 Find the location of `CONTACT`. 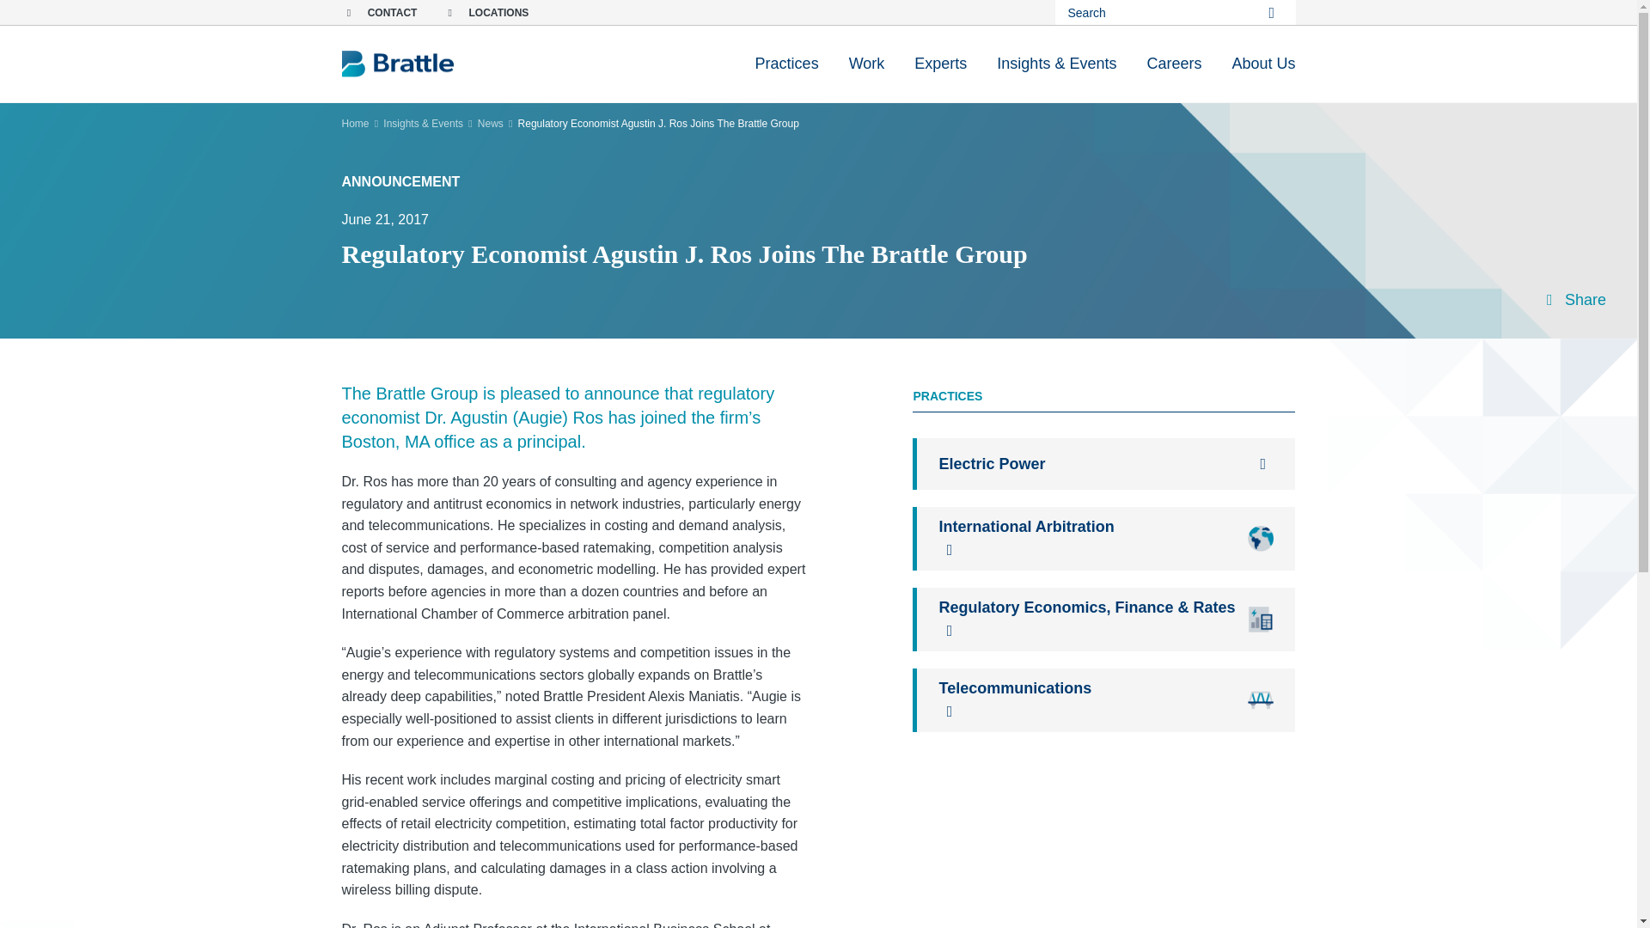

CONTACT is located at coordinates (379, 12).